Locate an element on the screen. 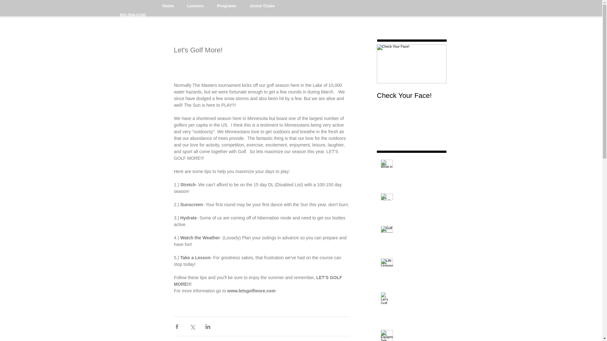 The width and height of the screenshot is (607, 341). Lessons is located at coordinates (195, 6).